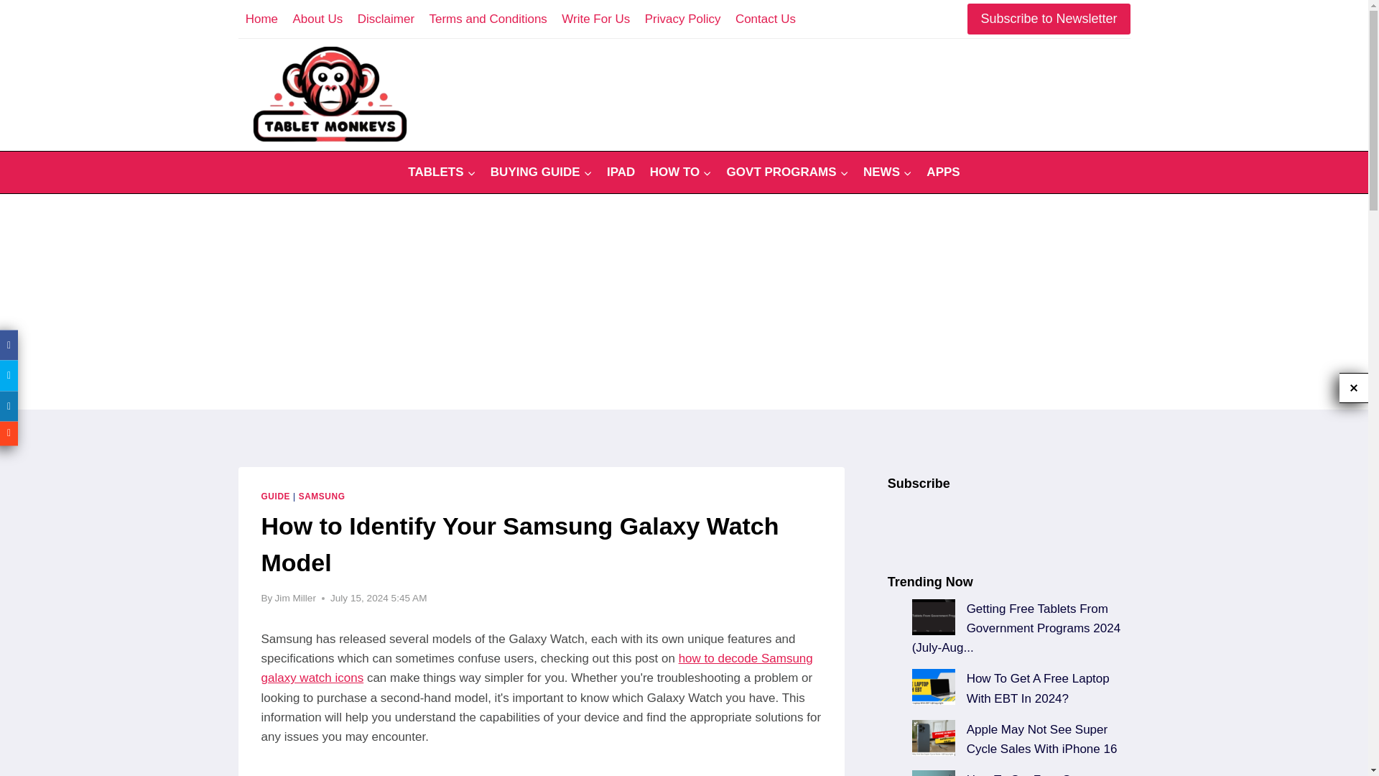  What do you see at coordinates (294, 598) in the screenshot?
I see `Jim Miller` at bounding box center [294, 598].